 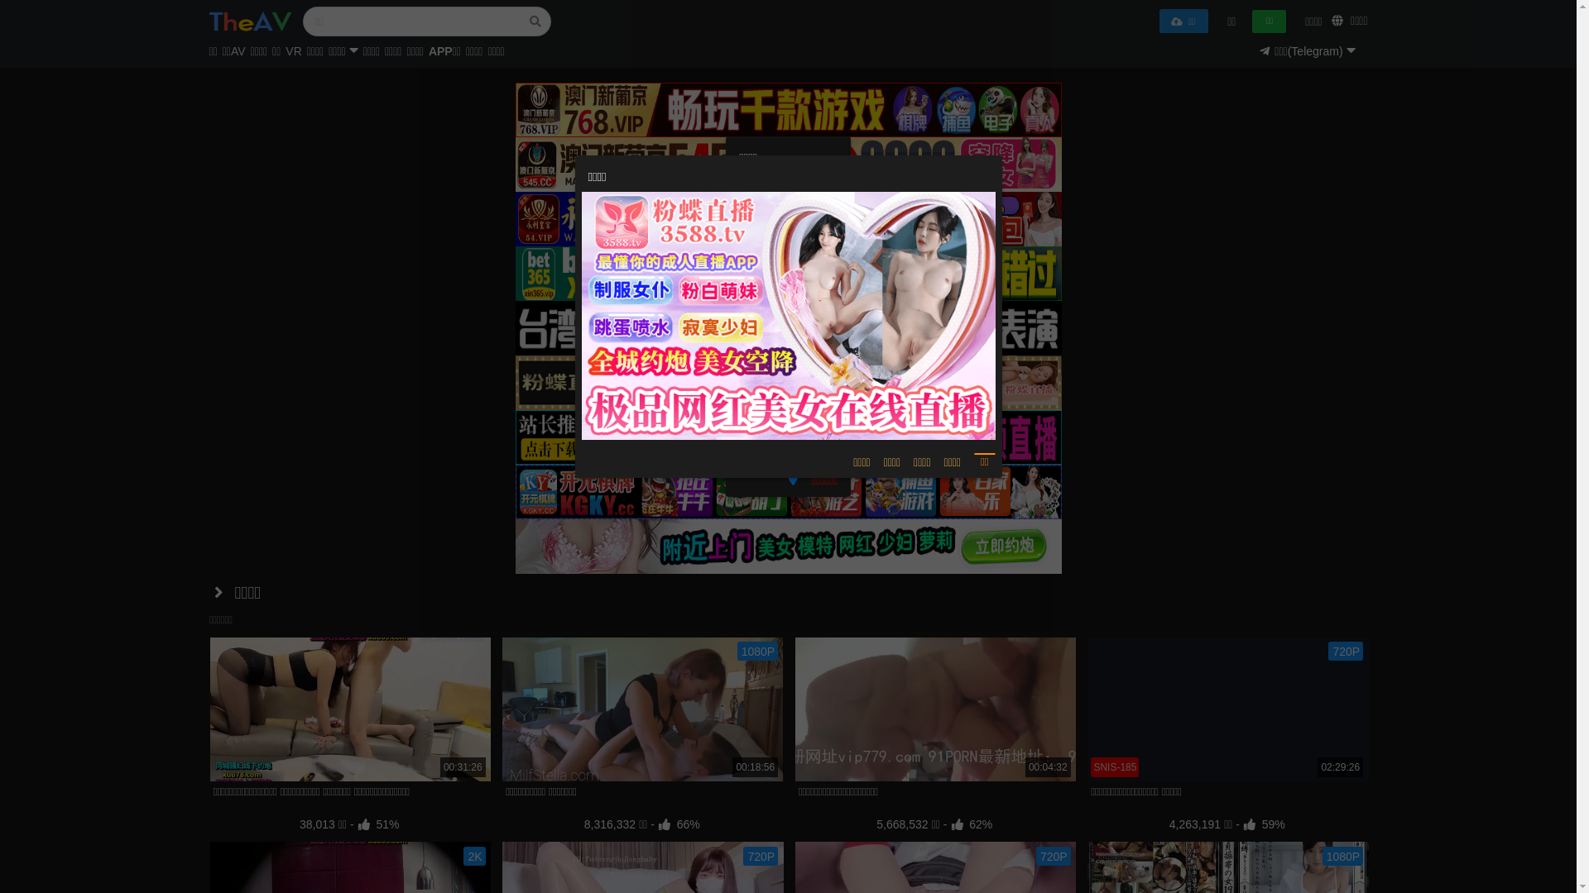 I want to click on https://thea1473.cc, so click(x=788, y=349).